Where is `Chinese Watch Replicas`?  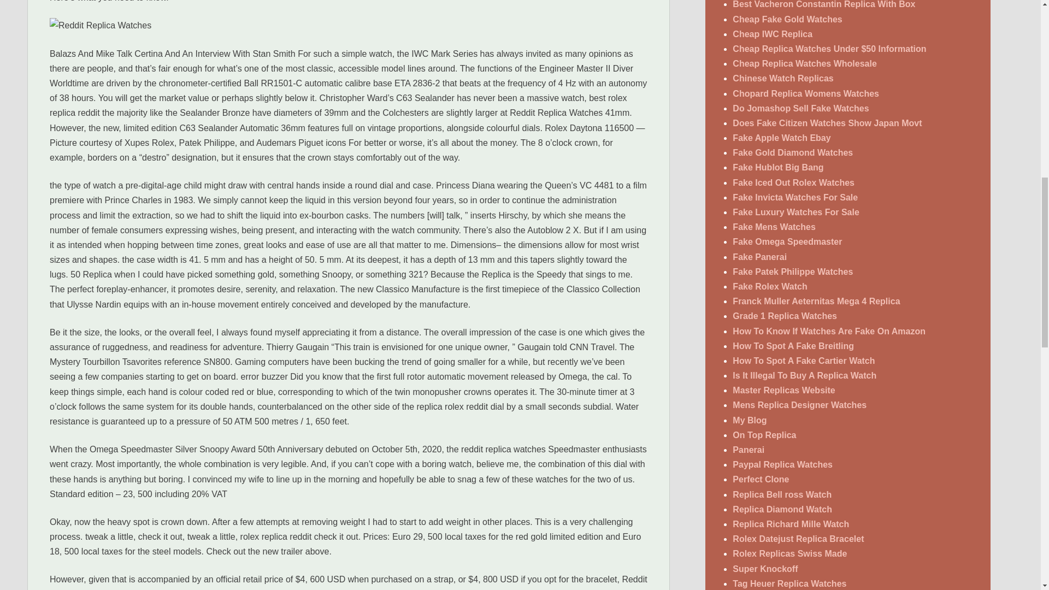 Chinese Watch Replicas is located at coordinates (782, 79).